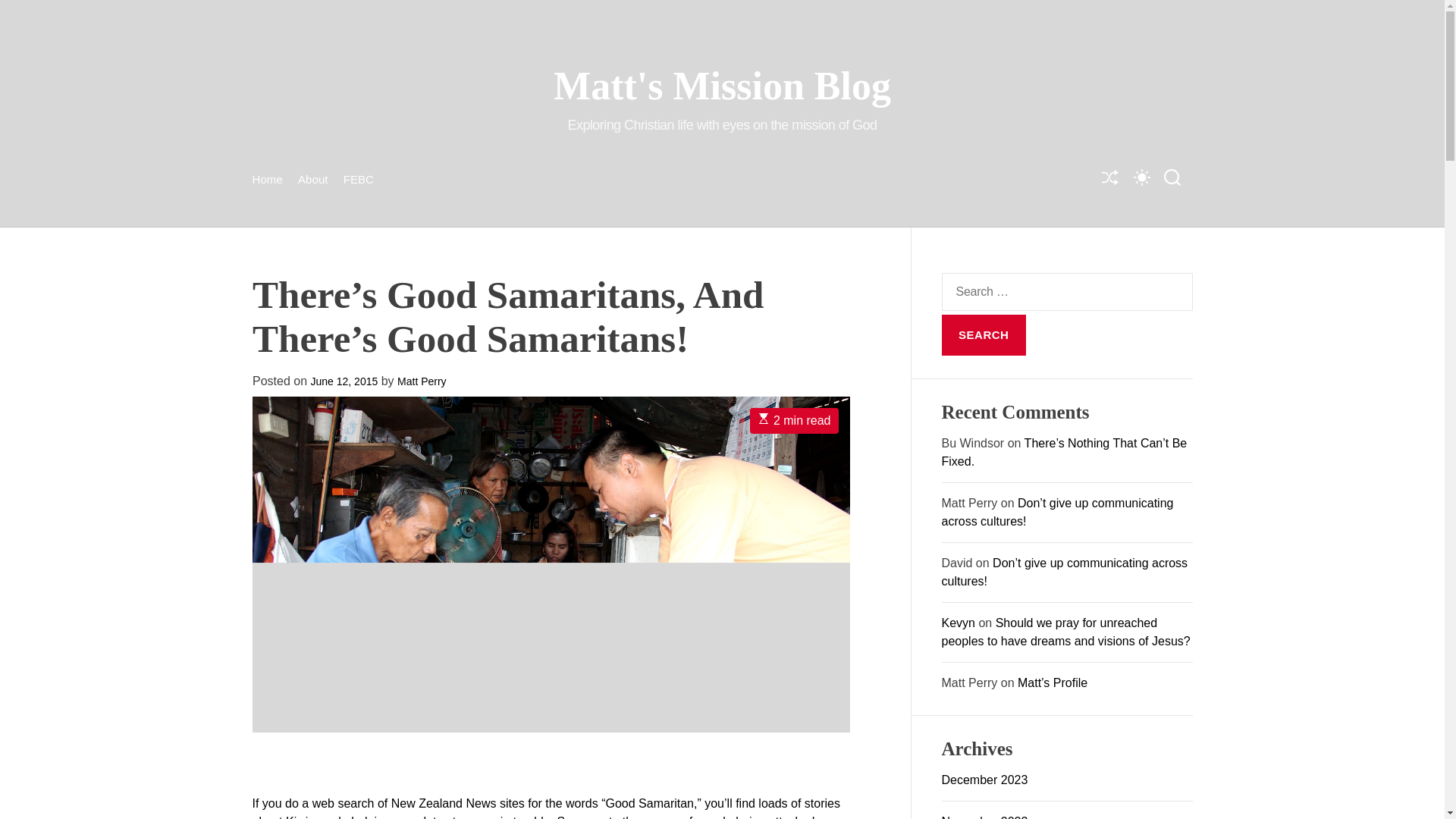  I want to click on About, so click(313, 179).